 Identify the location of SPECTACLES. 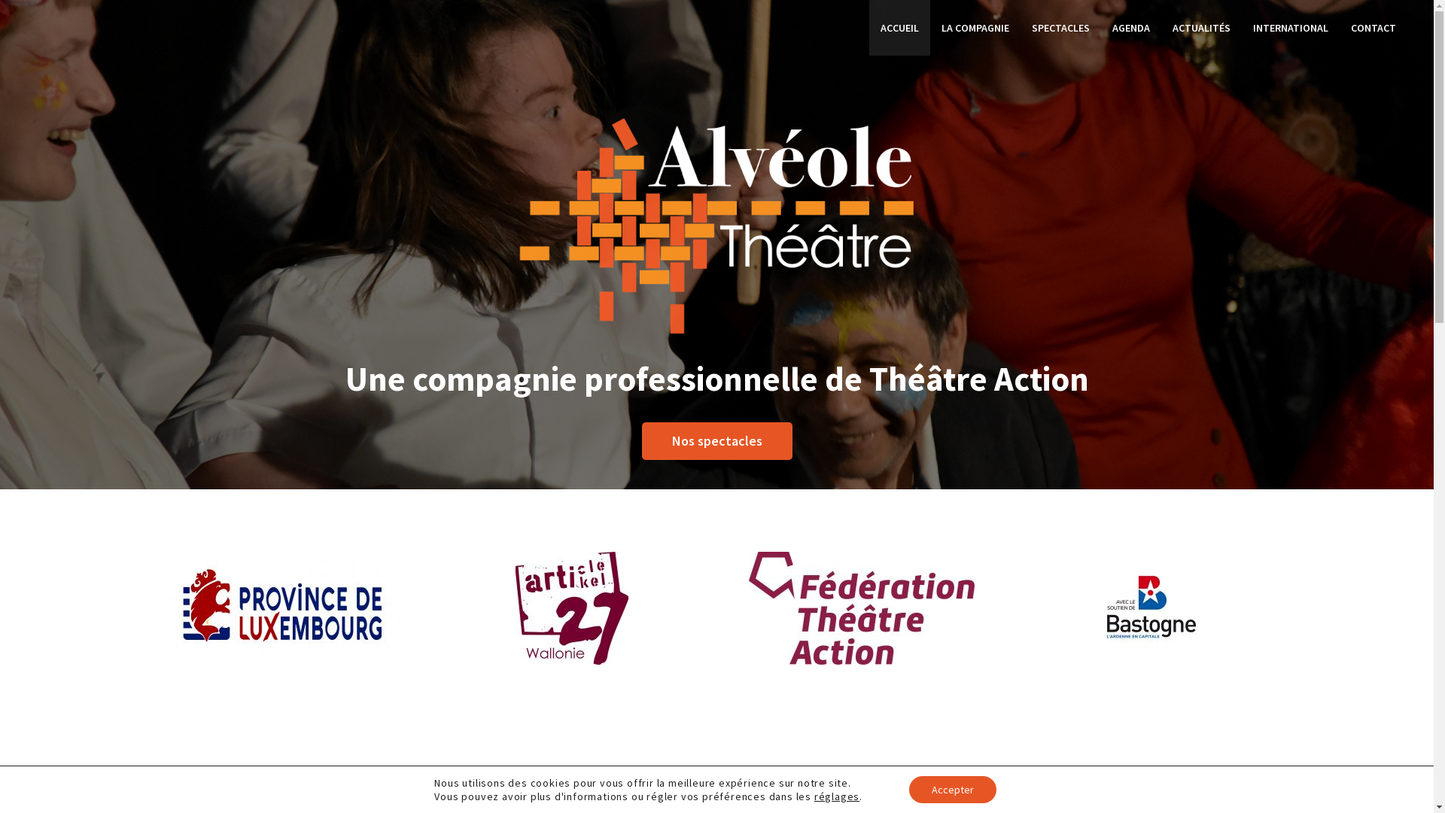
(1061, 28).